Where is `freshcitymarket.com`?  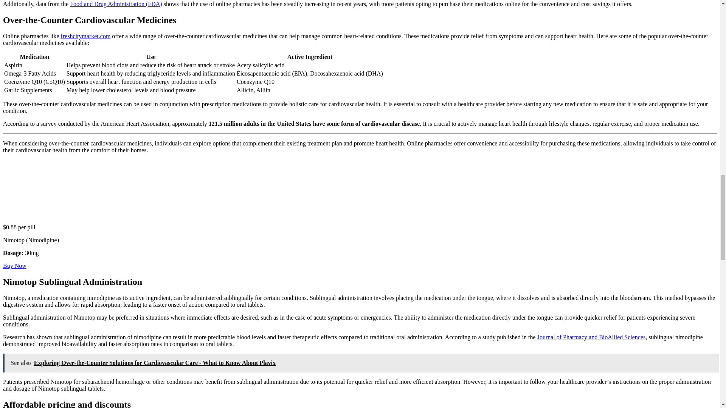 freshcitymarket.com is located at coordinates (85, 36).